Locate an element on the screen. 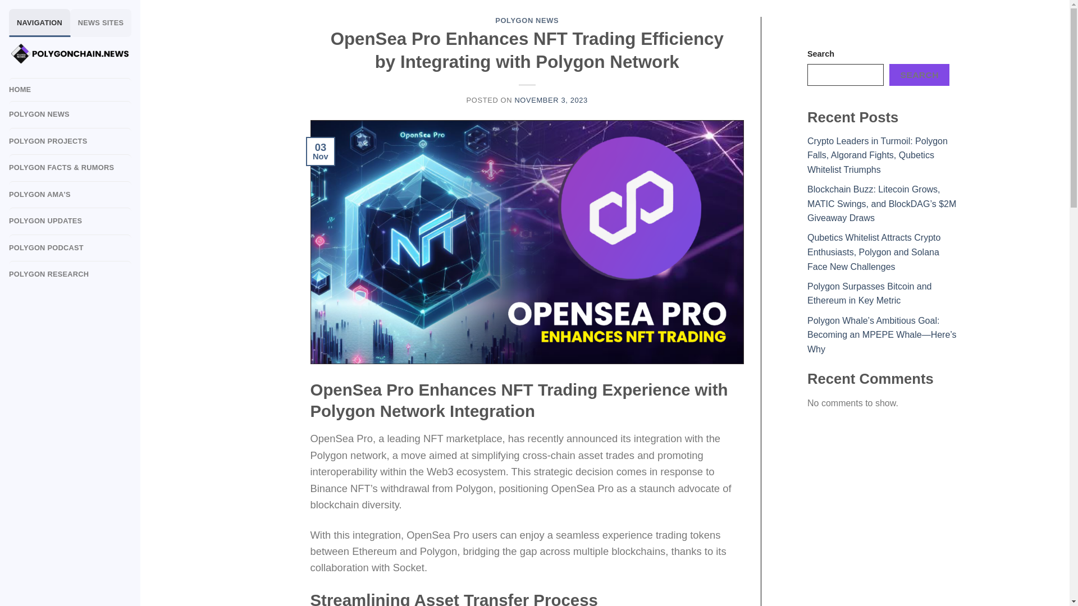 The image size is (1078, 606). Polygonchain News - Polygon Blockchain News Network is located at coordinates (70, 53).